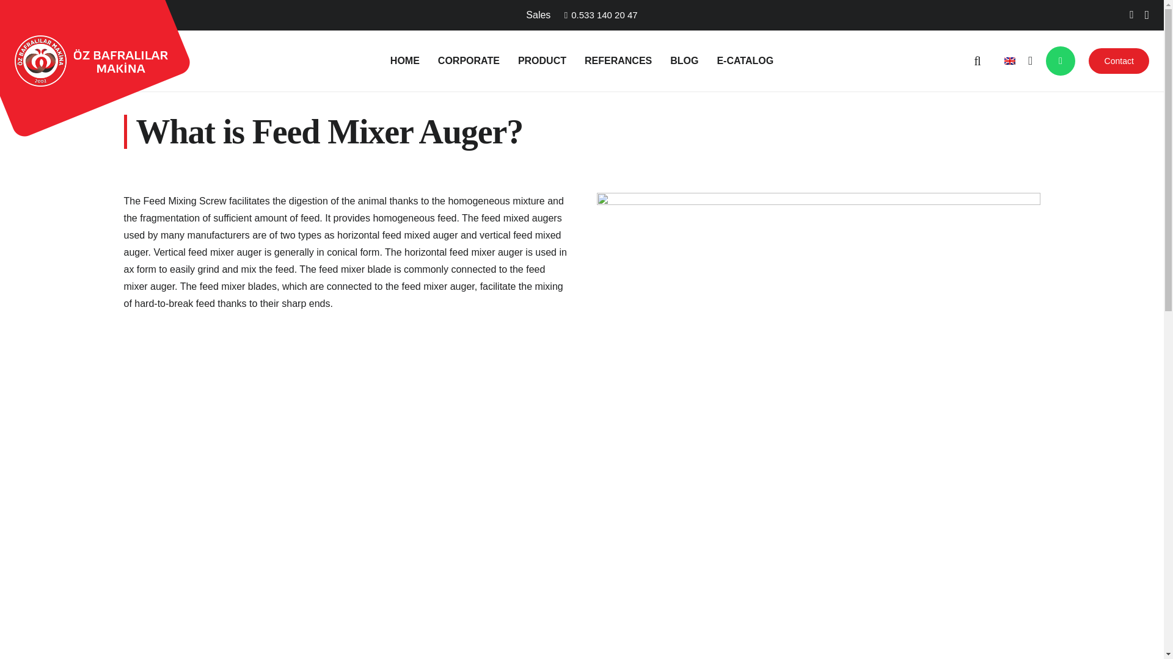 The height and width of the screenshot is (659, 1173). What do you see at coordinates (744, 61) in the screenshot?
I see `E-CATALOG` at bounding box center [744, 61].